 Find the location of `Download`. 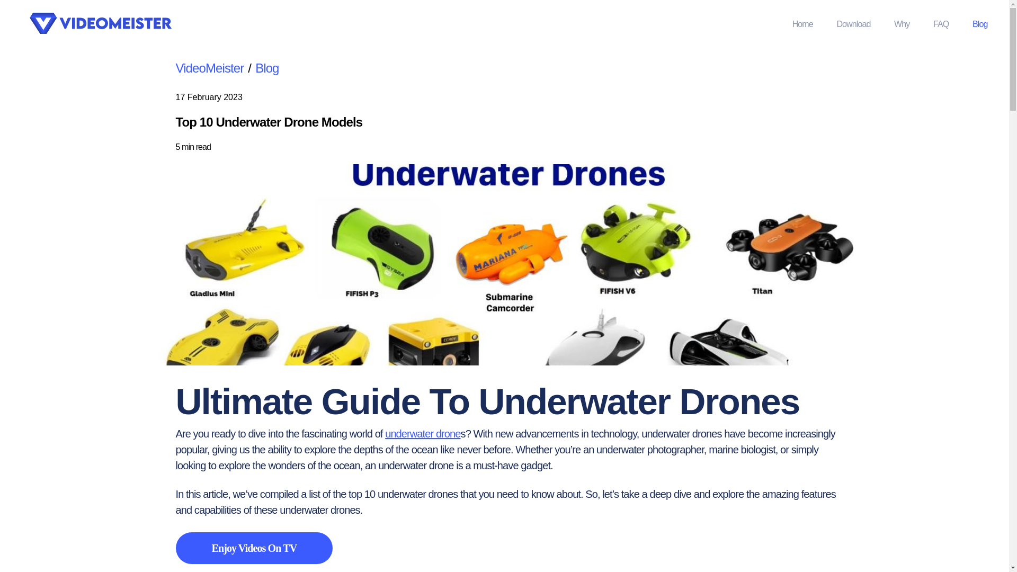

Download is located at coordinates (853, 24).